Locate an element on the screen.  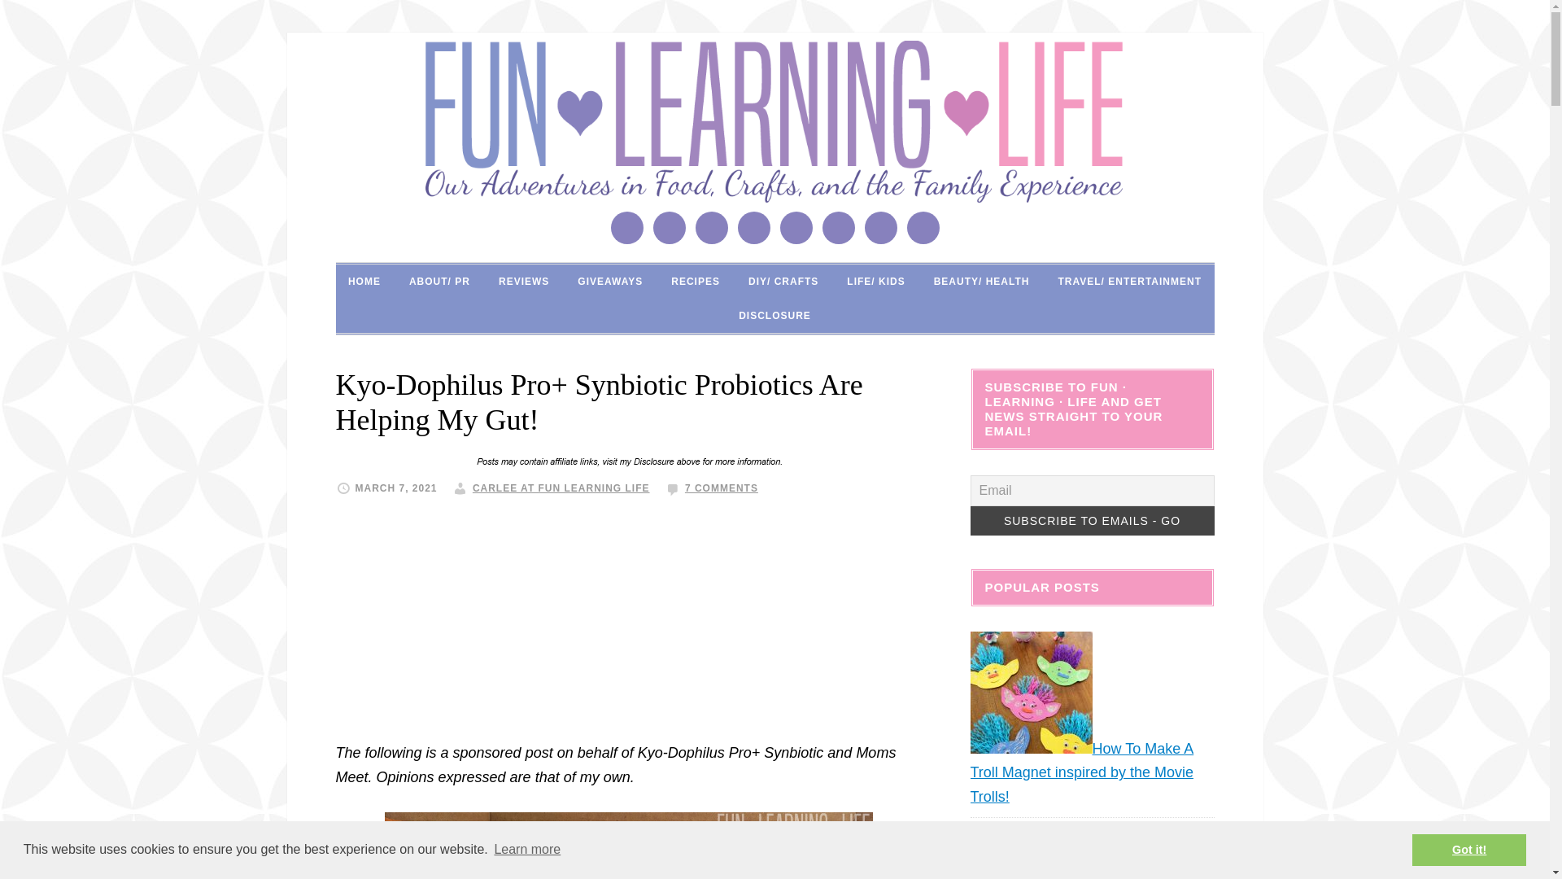
Pinterest is located at coordinates (753, 228).